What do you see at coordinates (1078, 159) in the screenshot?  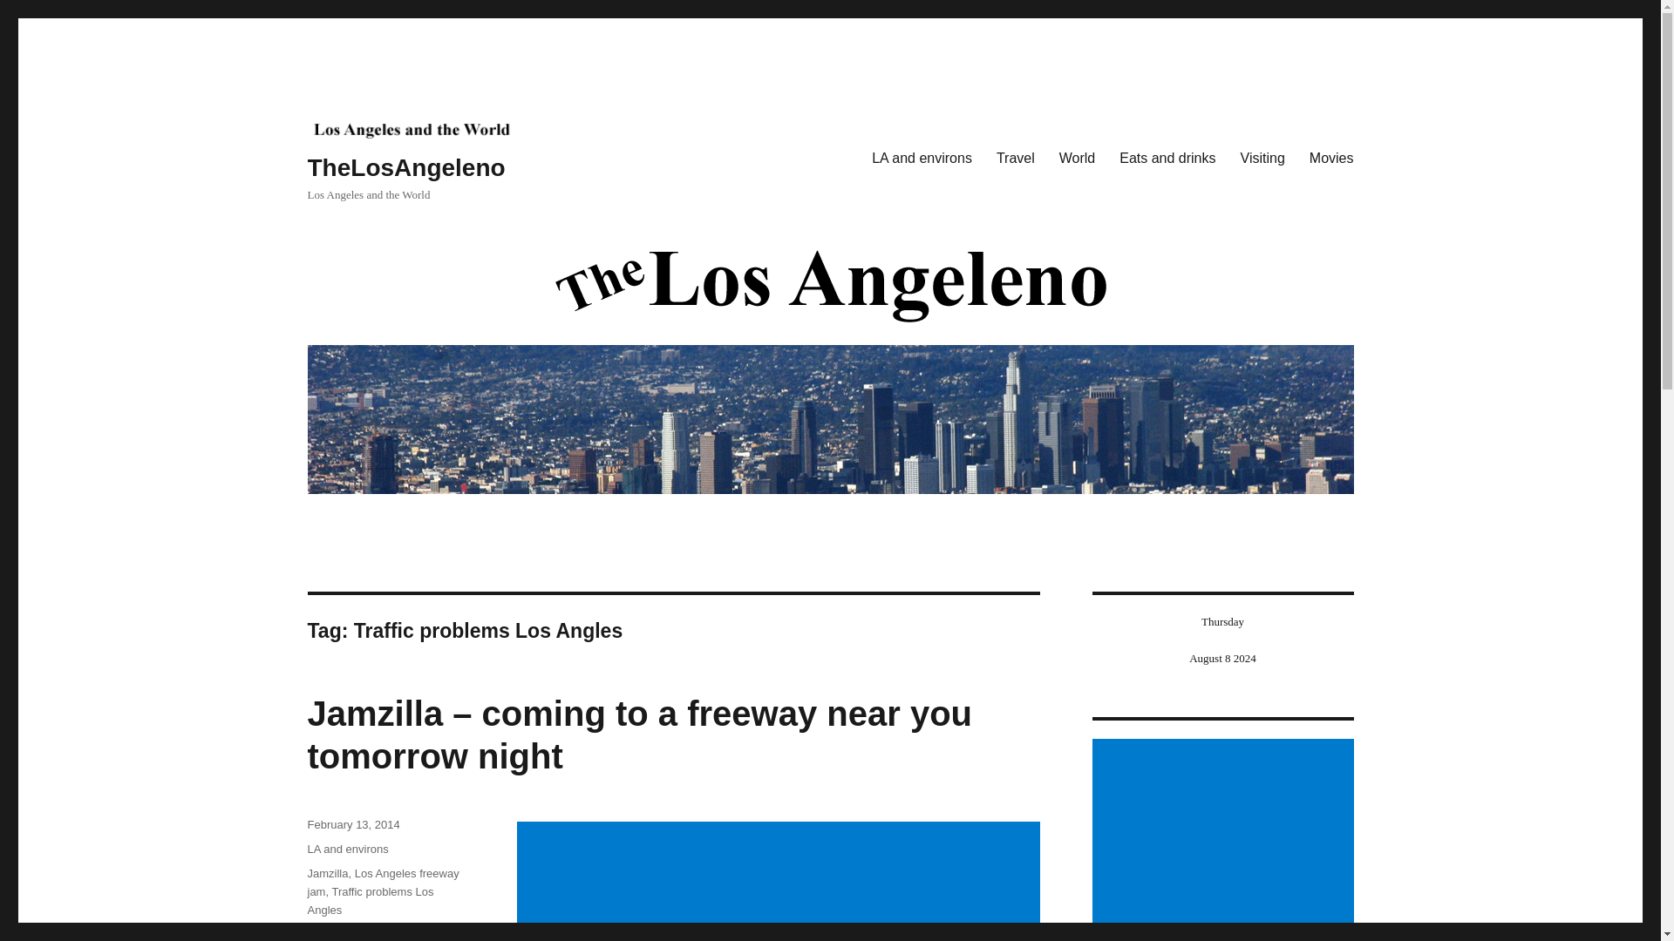 I see `World` at bounding box center [1078, 159].